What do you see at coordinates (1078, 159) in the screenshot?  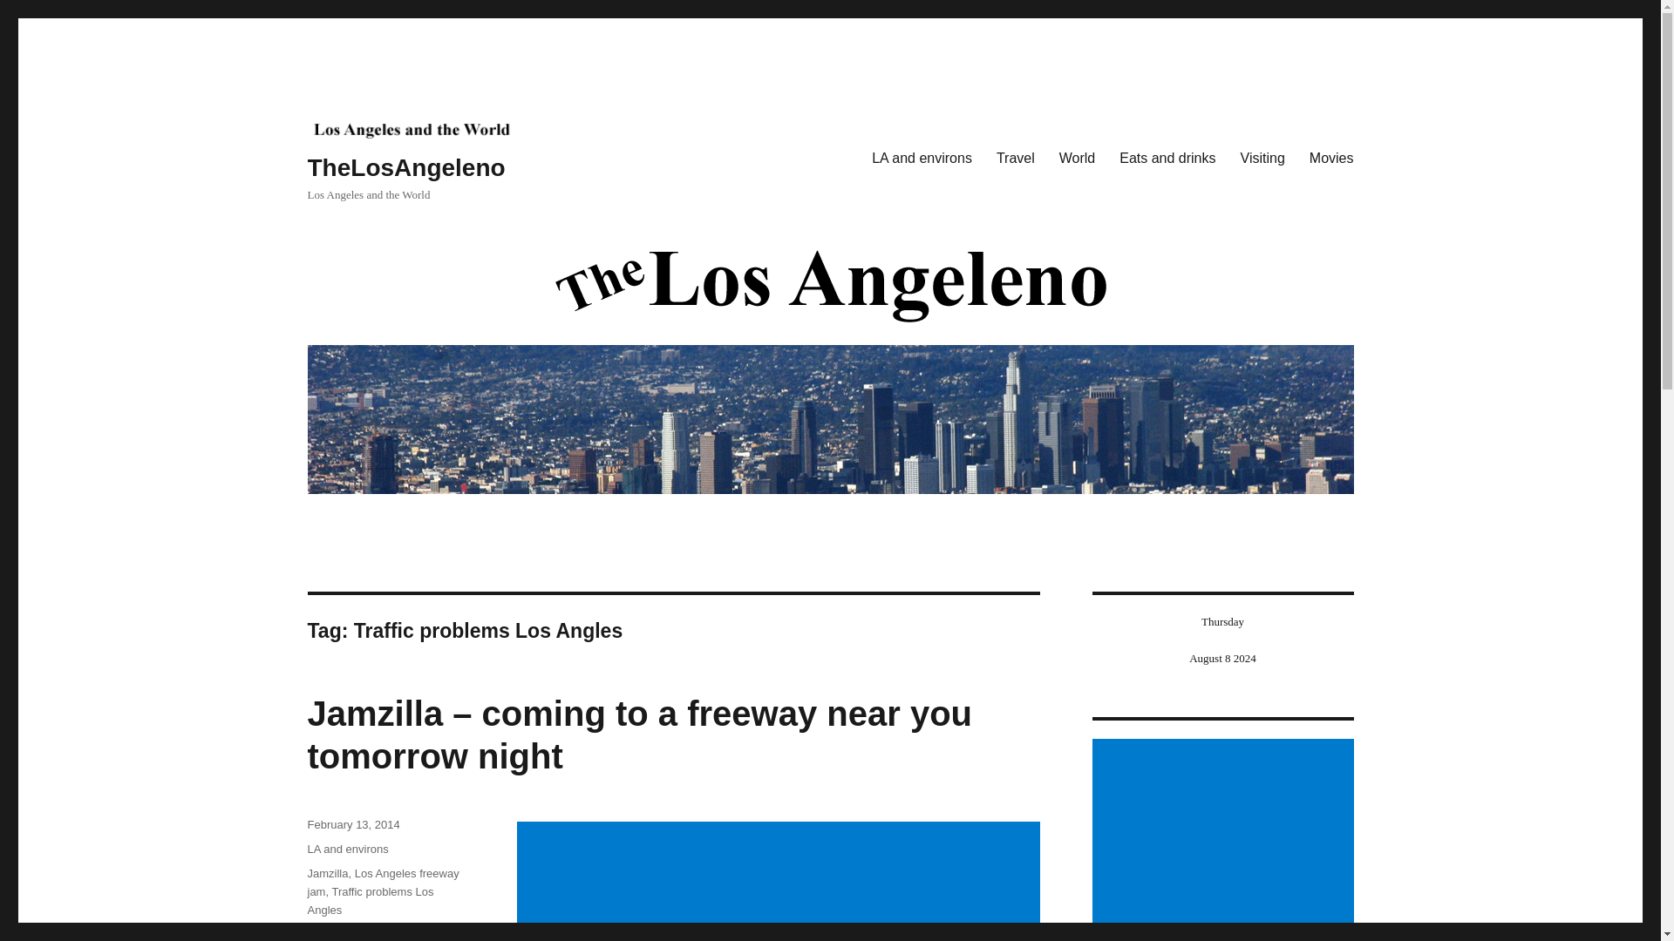 I see `World` at bounding box center [1078, 159].